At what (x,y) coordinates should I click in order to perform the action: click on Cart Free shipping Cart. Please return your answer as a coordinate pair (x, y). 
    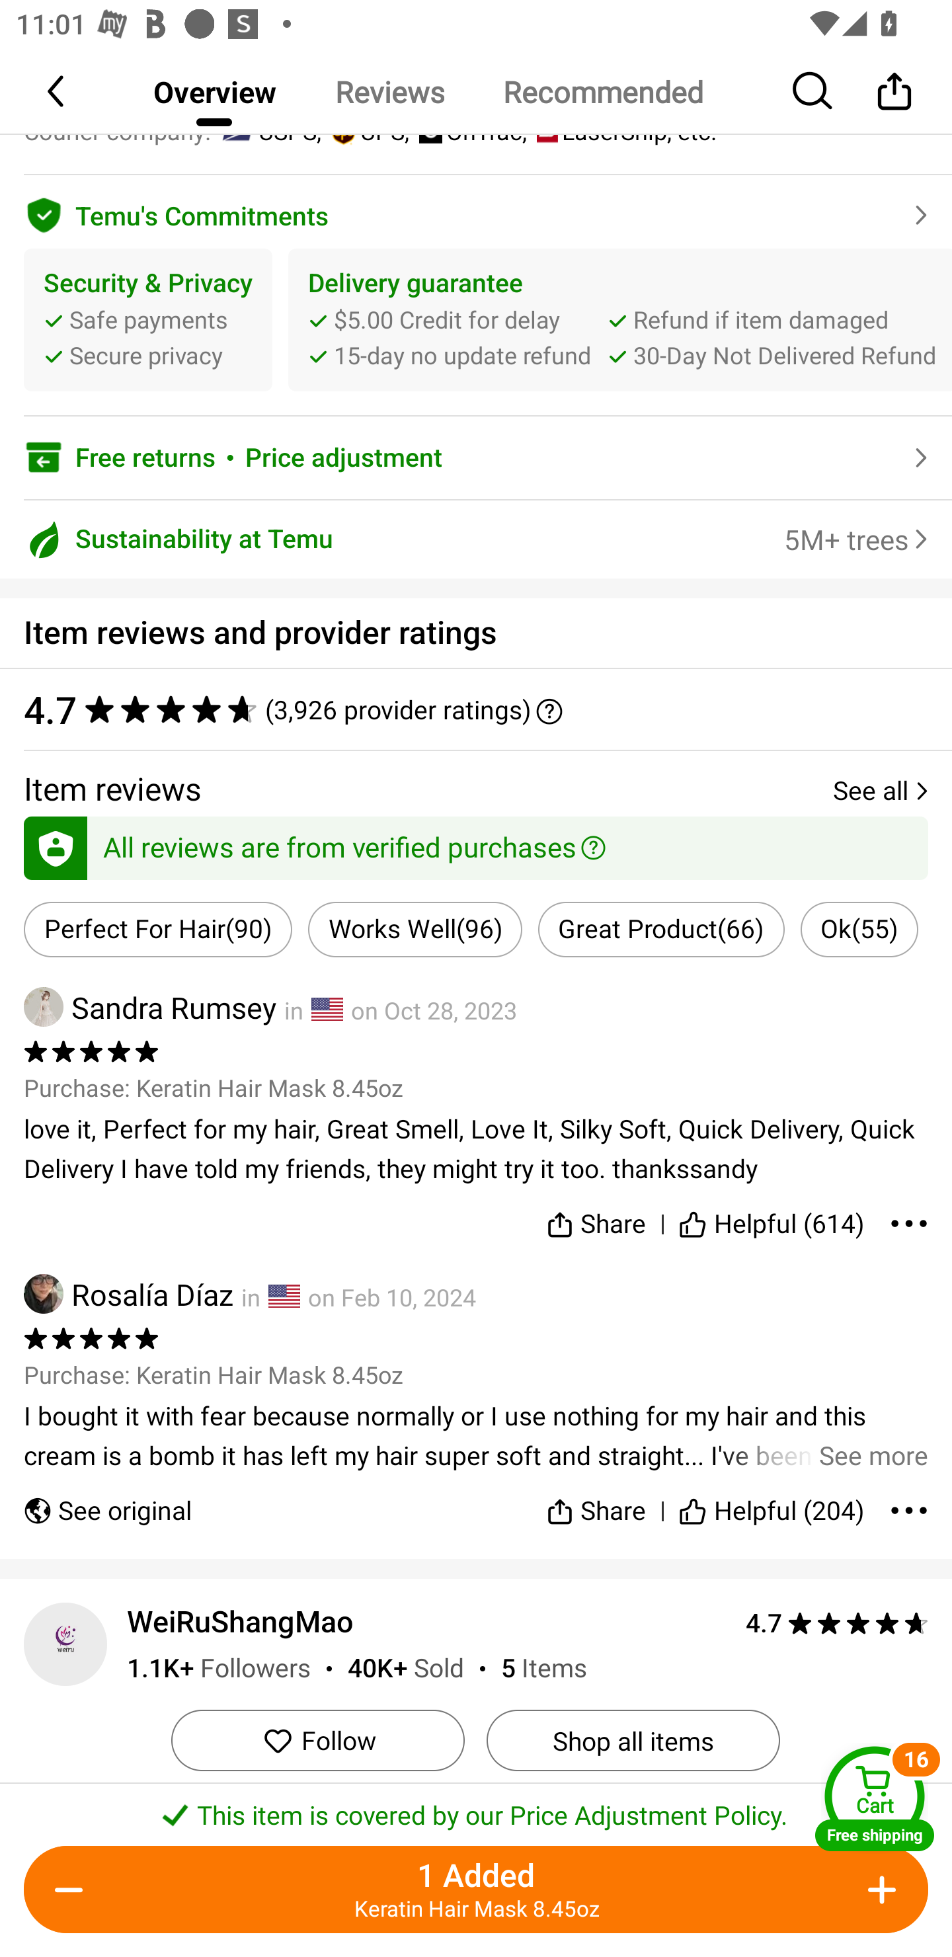
    Looking at the image, I should click on (875, 1798).